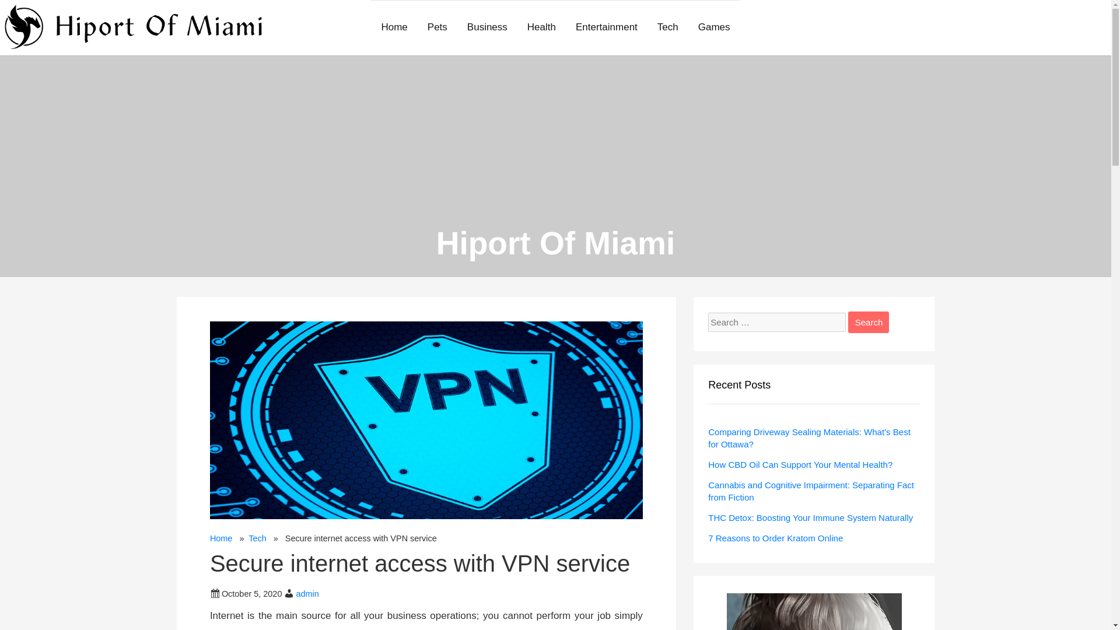 The height and width of the screenshot is (630, 1120). What do you see at coordinates (810, 517) in the screenshot?
I see `THC Detox: Boosting Your Immune System Naturally` at bounding box center [810, 517].